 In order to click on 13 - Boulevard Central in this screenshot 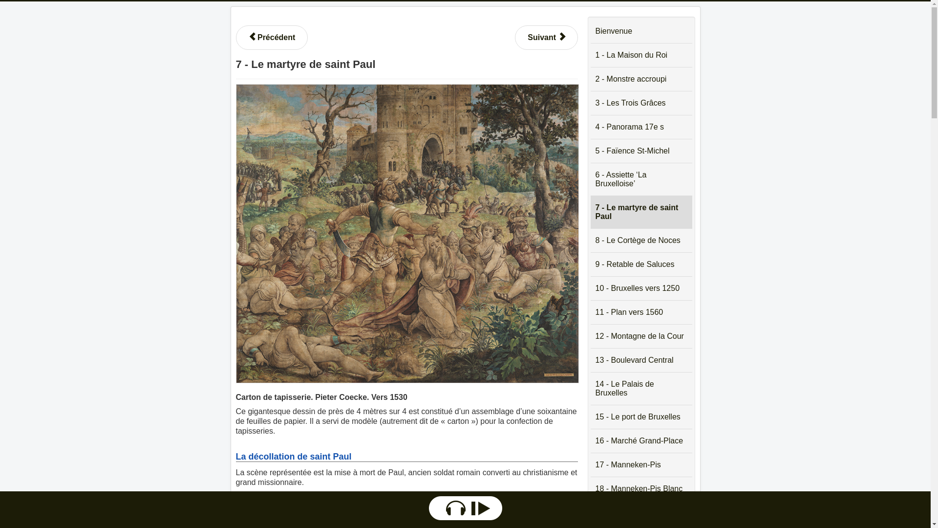, I will do `click(641, 361)`.